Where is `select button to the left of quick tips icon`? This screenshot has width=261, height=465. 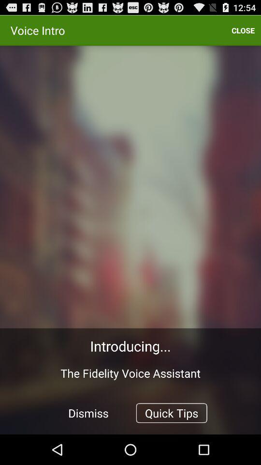
select button to the left of quick tips icon is located at coordinates (88, 413).